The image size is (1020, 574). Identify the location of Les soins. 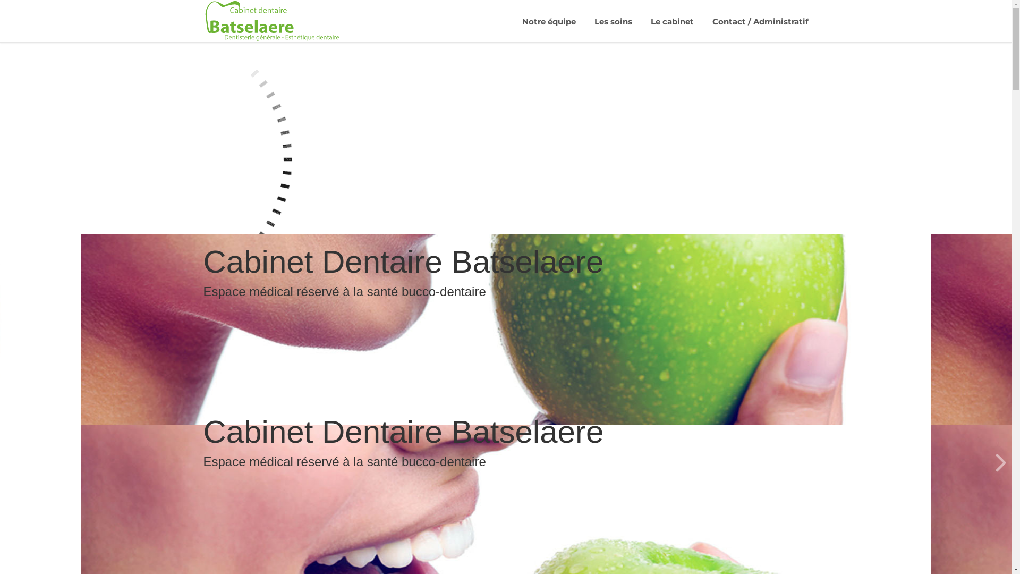
(613, 21).